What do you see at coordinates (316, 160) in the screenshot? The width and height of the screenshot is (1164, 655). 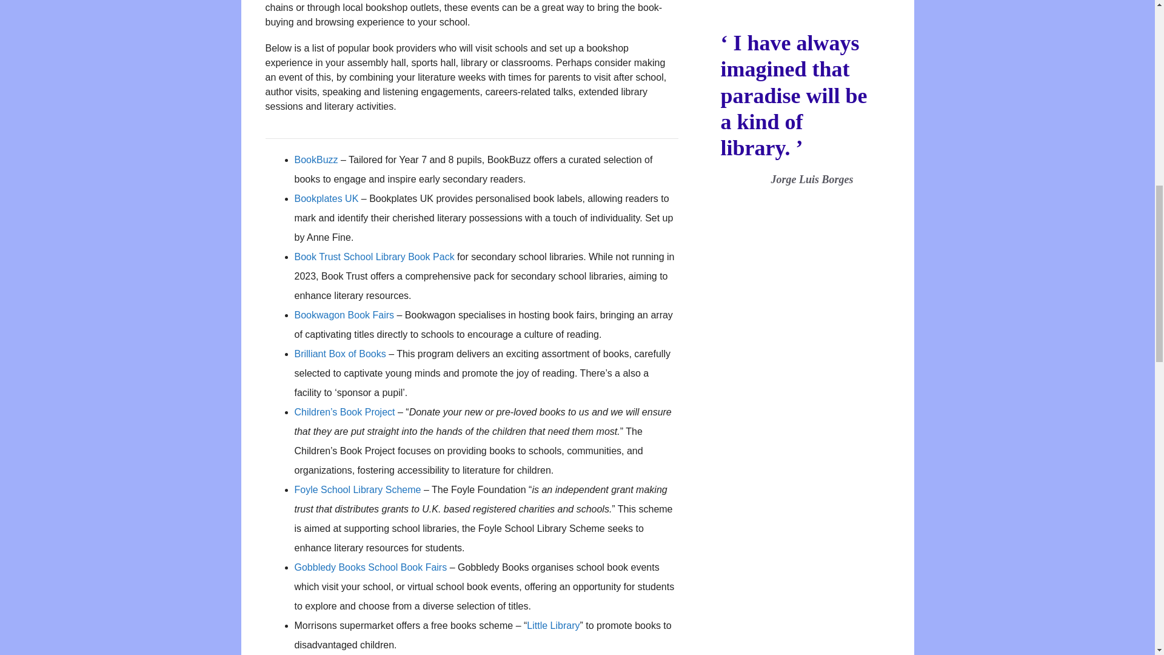 I see `BookBuzz` at bounding box center [316, 160].